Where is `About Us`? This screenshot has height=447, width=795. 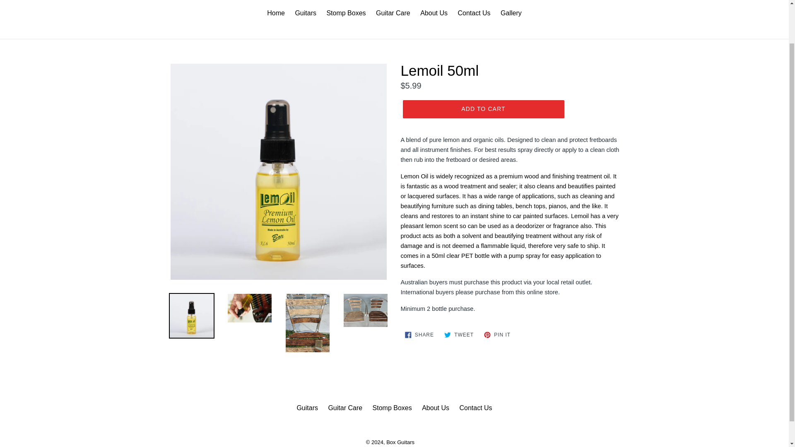 About Us is located at coordinates (400, 442).